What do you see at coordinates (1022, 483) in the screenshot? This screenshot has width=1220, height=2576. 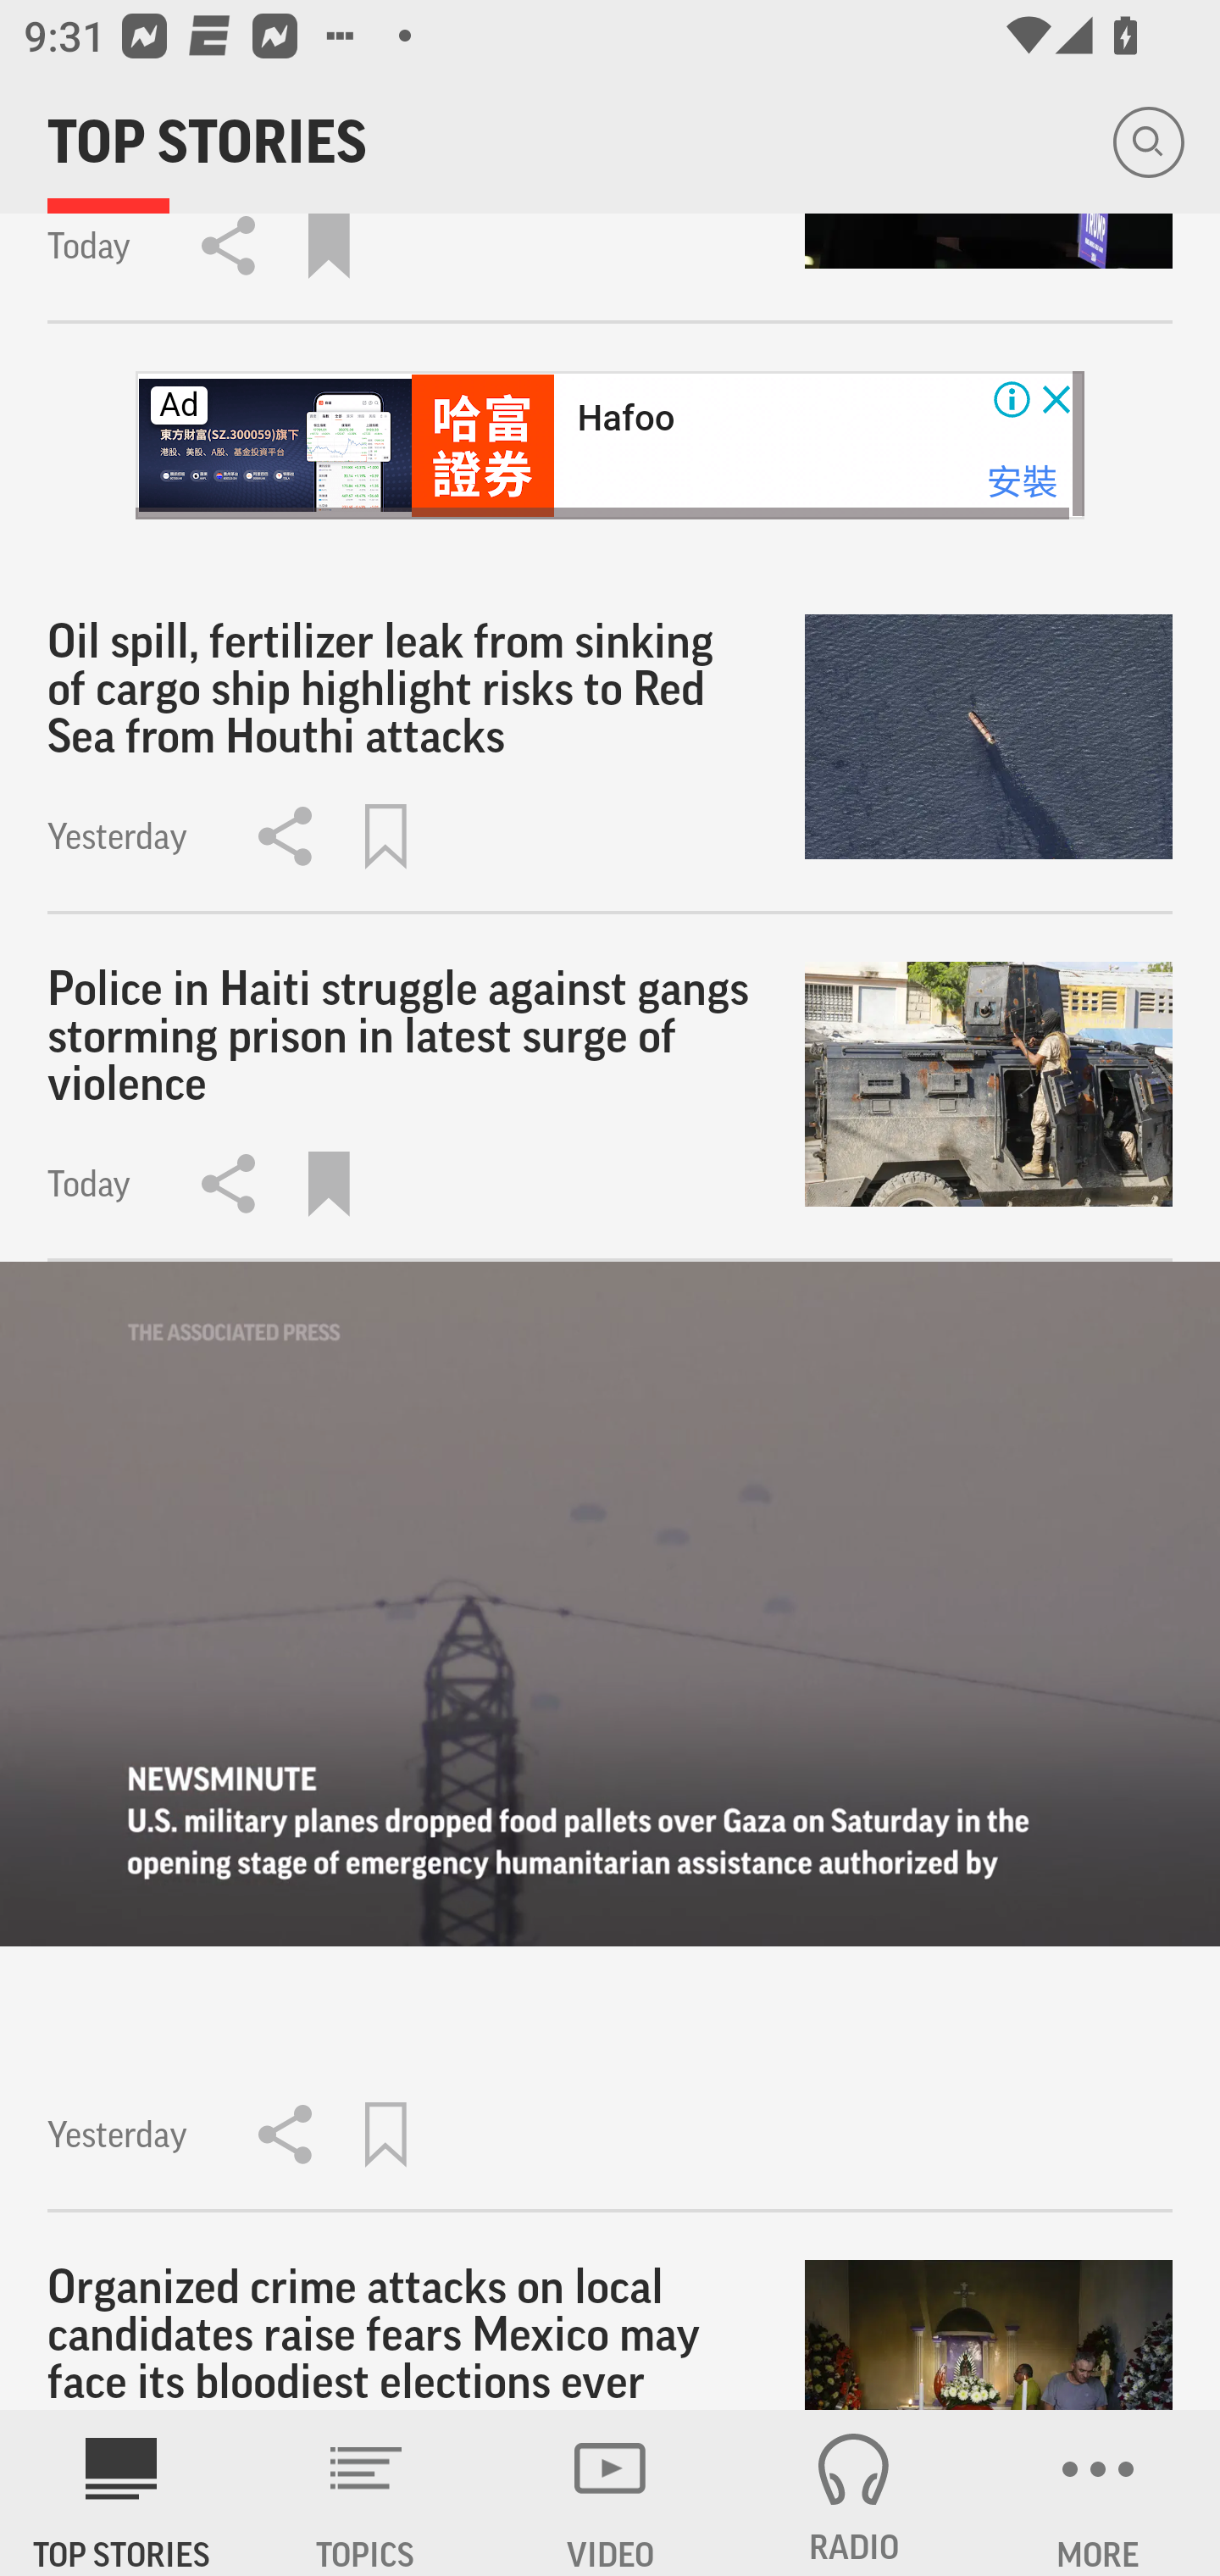 I see `安裝` at bounding box center [1022, 483].